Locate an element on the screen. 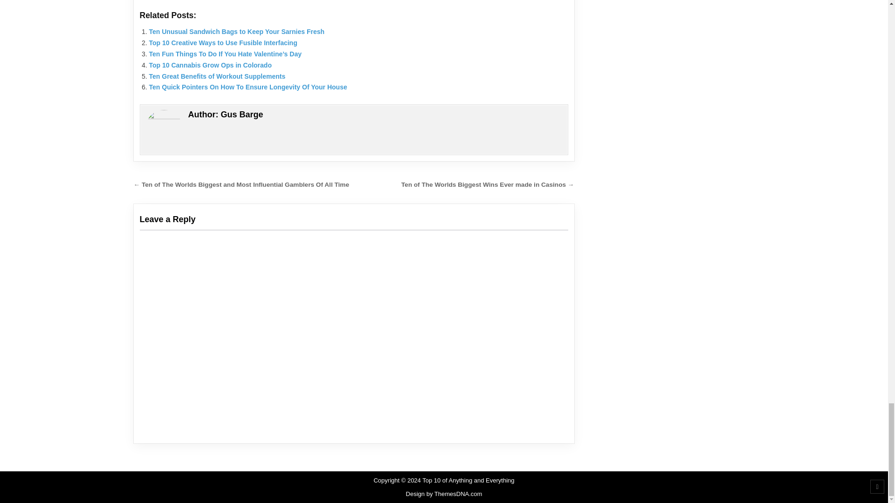 This screenshot has width=895, height=503. Top 10 Creative Ways to Use Fusible Interfacing is located at coordinates (223, 43).